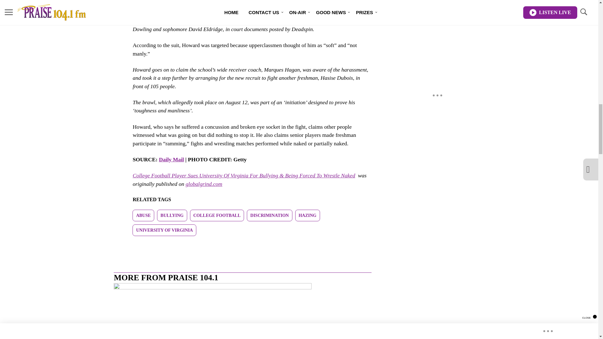 This screenshot has height=339, width=603. Describe the element at coordinates (204, 184) in the screenshot. I see `globalgrind.com` at that location.